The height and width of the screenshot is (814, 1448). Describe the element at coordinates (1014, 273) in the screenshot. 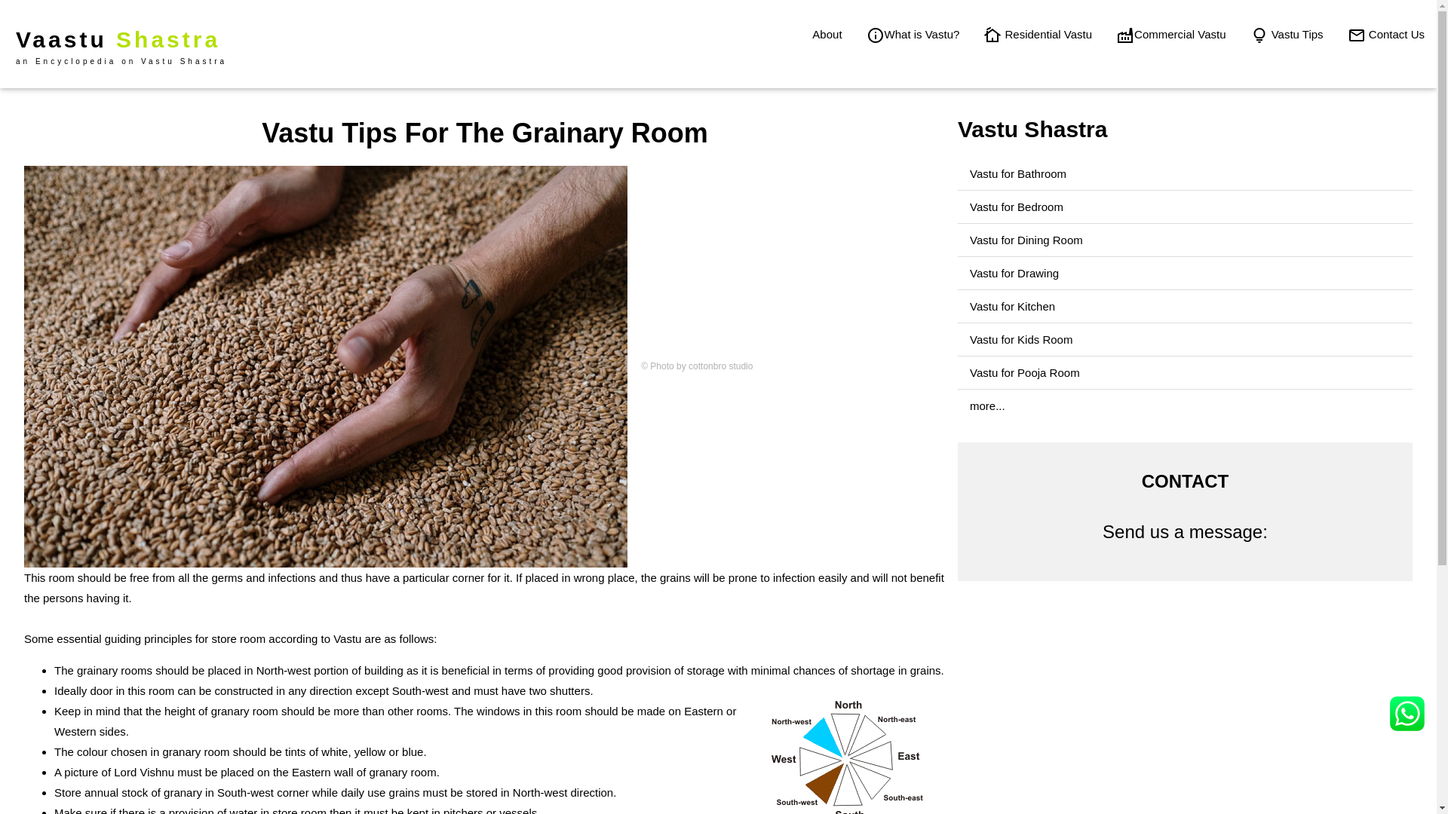

I see `Vastu for Drawing` at that location.